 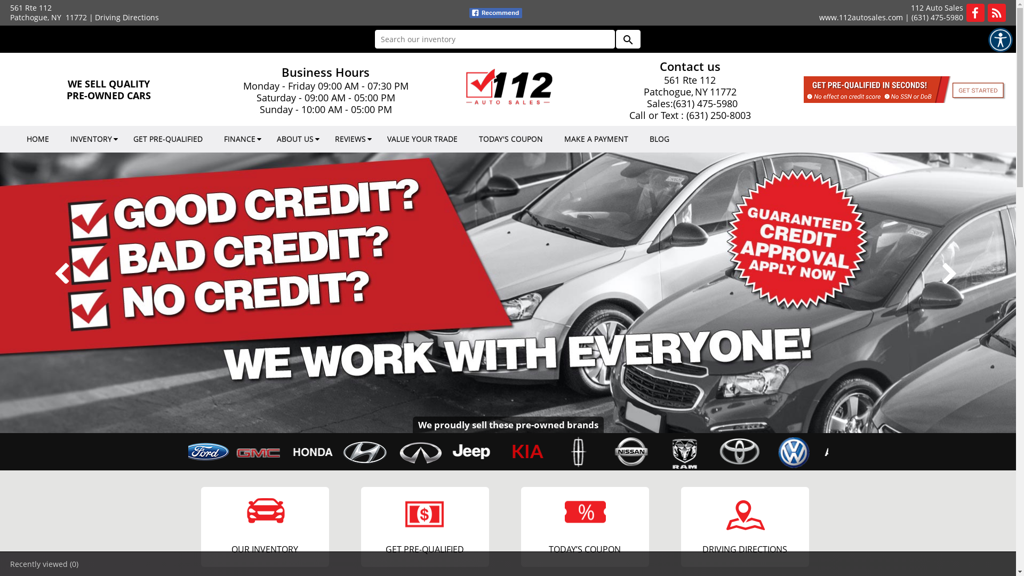 I want to click on Toyota (10), so click(x=795, y=453).